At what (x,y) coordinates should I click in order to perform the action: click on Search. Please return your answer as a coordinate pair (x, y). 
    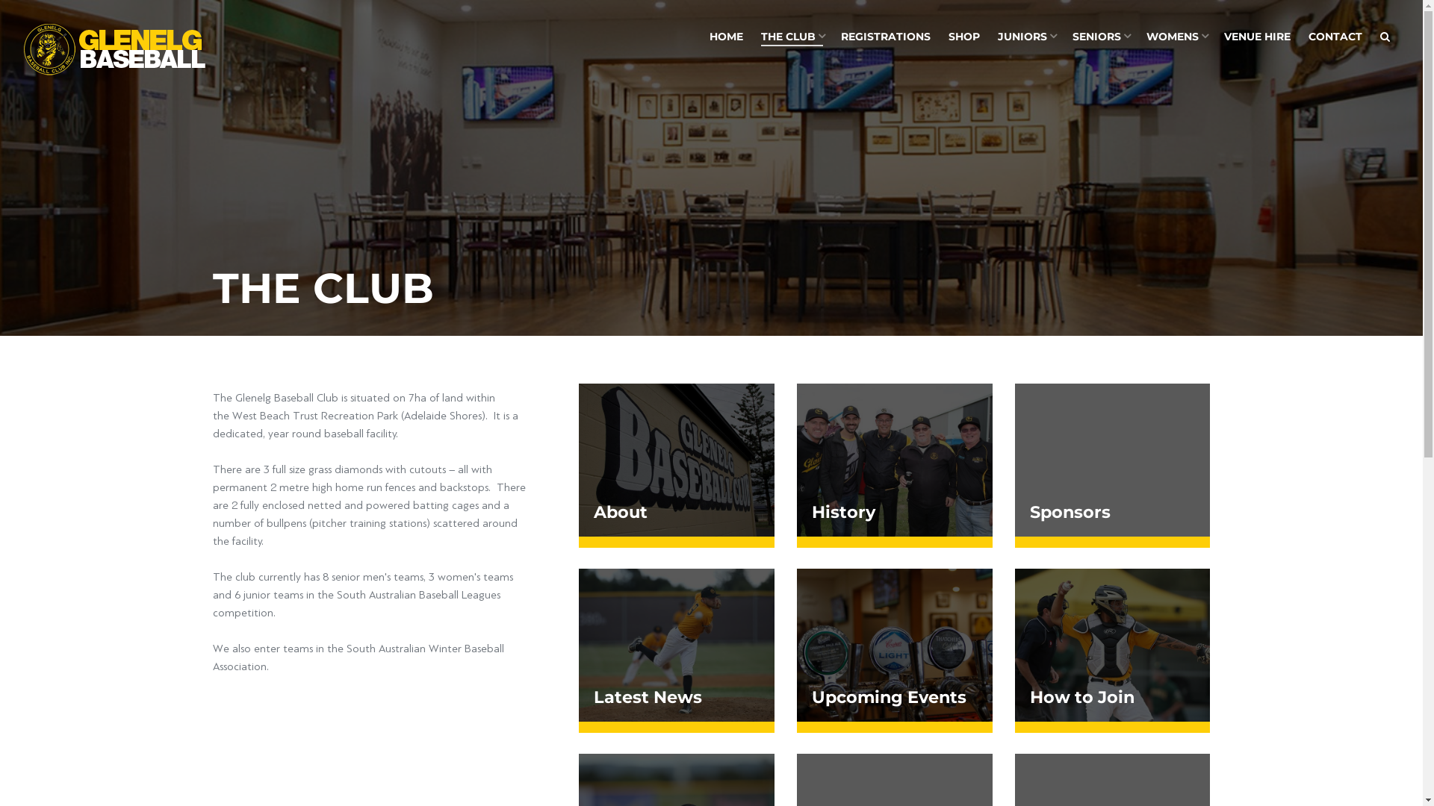
    Looking at the image, I should click on (1385, 37).